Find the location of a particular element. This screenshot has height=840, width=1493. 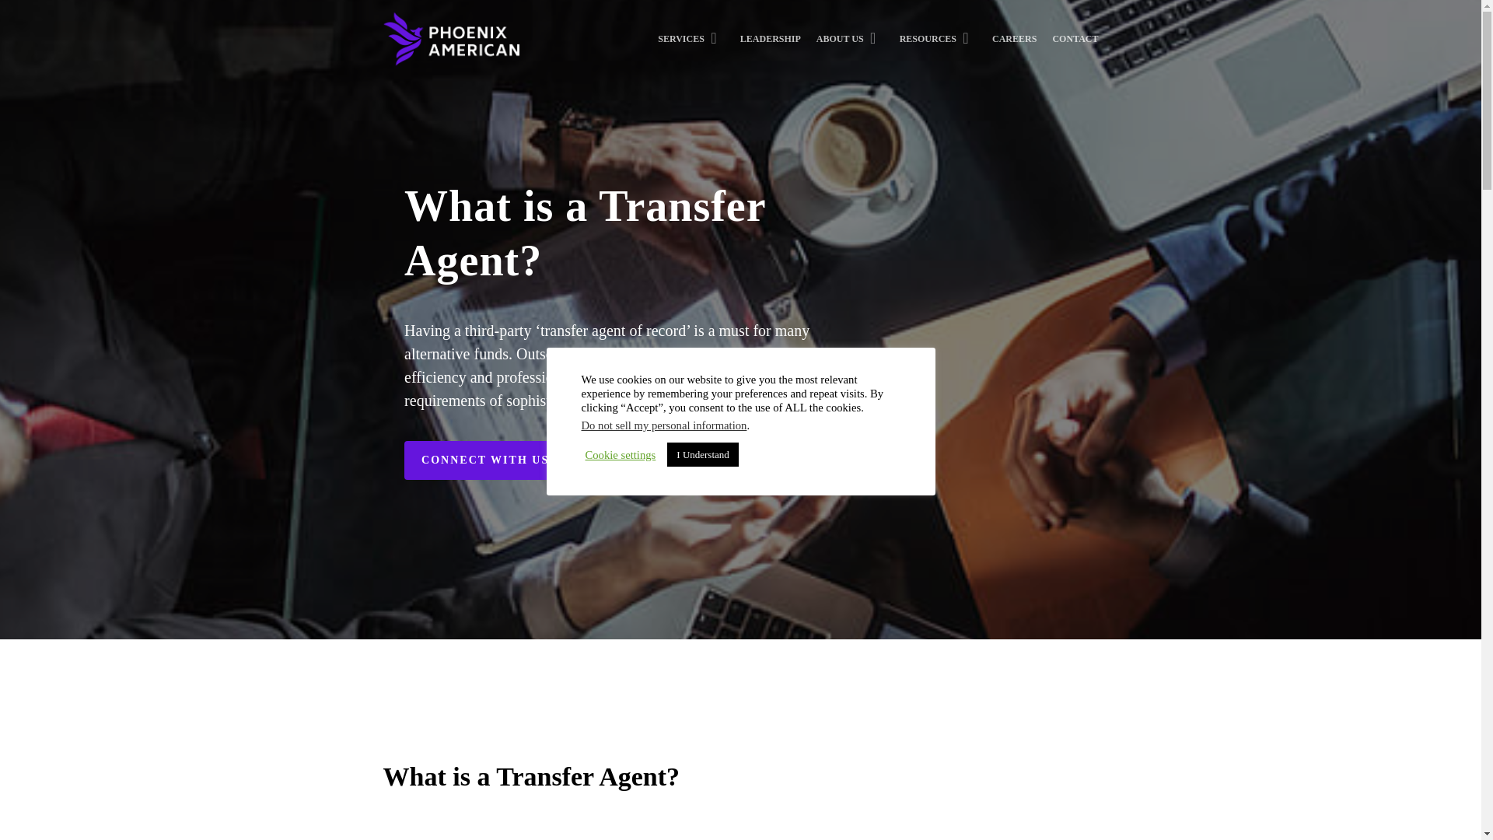

LEADERSHIP is located at coordinates (770, 45).